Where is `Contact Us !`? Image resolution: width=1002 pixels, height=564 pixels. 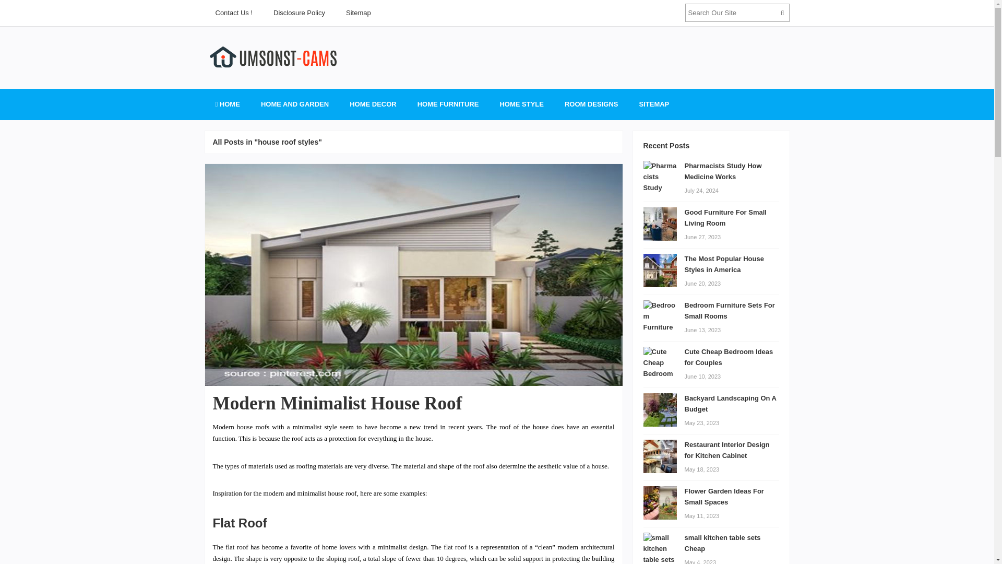
Contact Us ! is located at coordinates (233, 13).